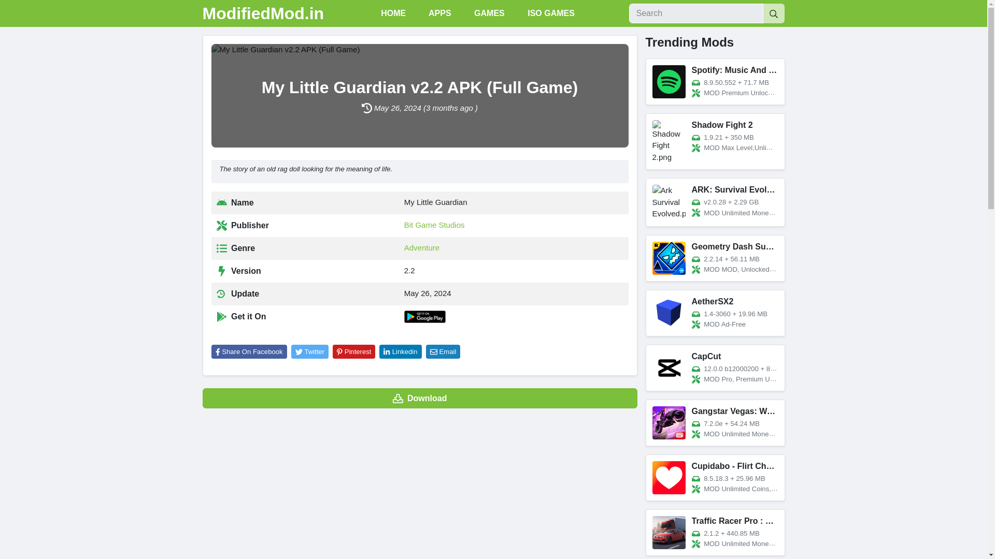 The width and height of the screenshot is (995, 559). Describe the element at coordinates (438, 13) in the screenshot. I see ` APPS` at that location.